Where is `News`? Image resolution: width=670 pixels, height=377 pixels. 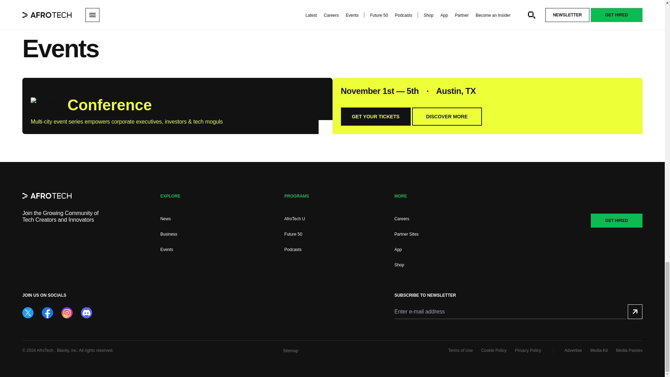 News is located at coordinates (165, 219).